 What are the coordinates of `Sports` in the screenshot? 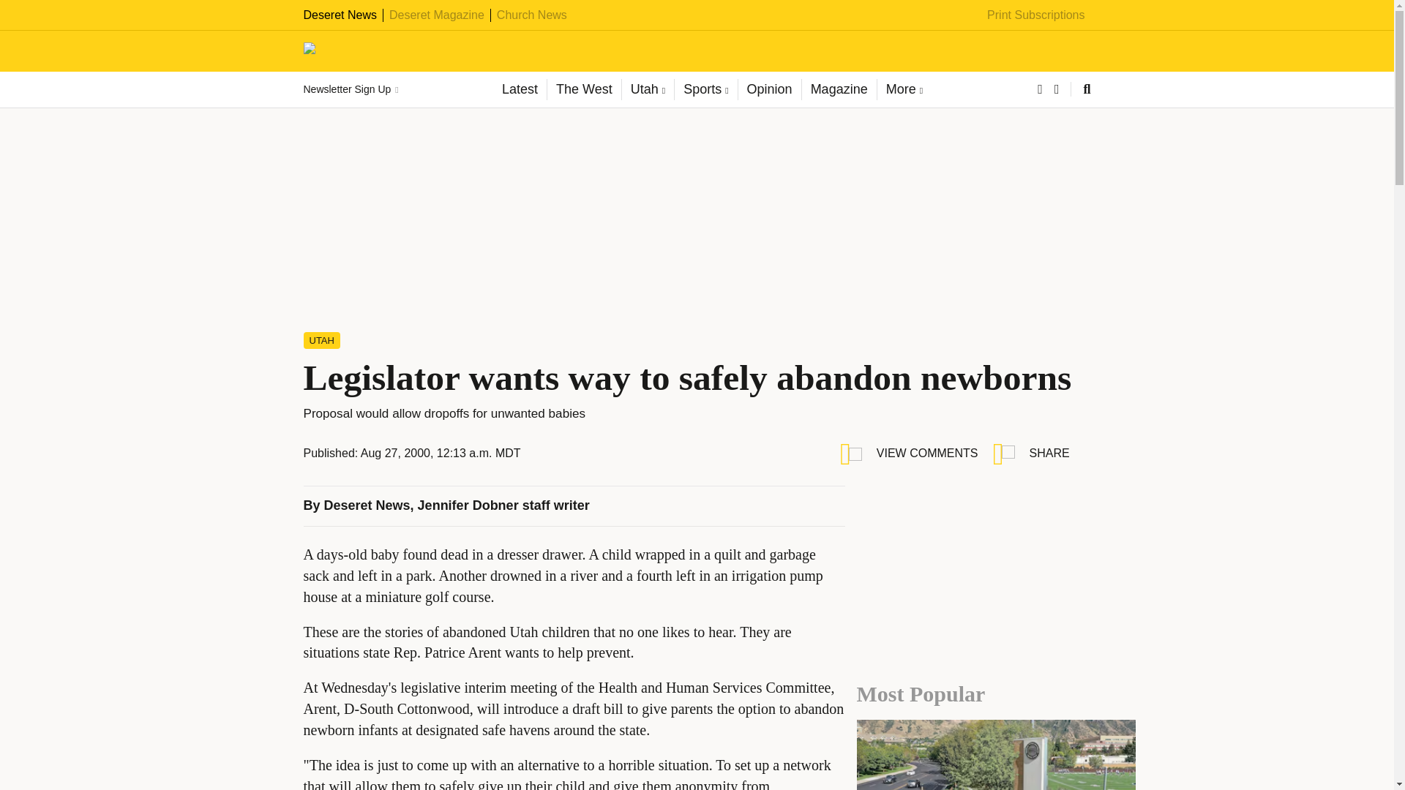 It's located at (705, 89).